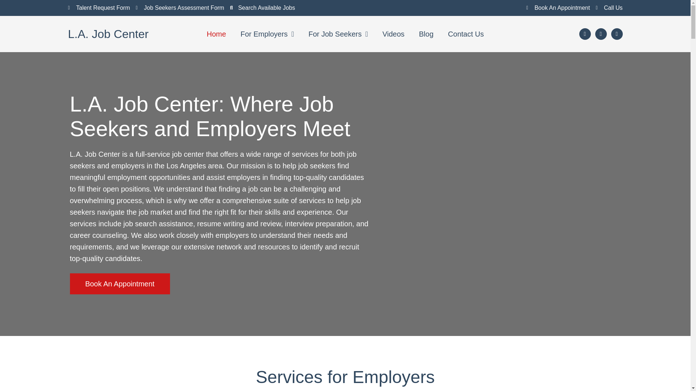  What do you see at coordinates (262, 8) in the screenshot?
I see `Search Available Jobs` at bounding box center [262, 8].